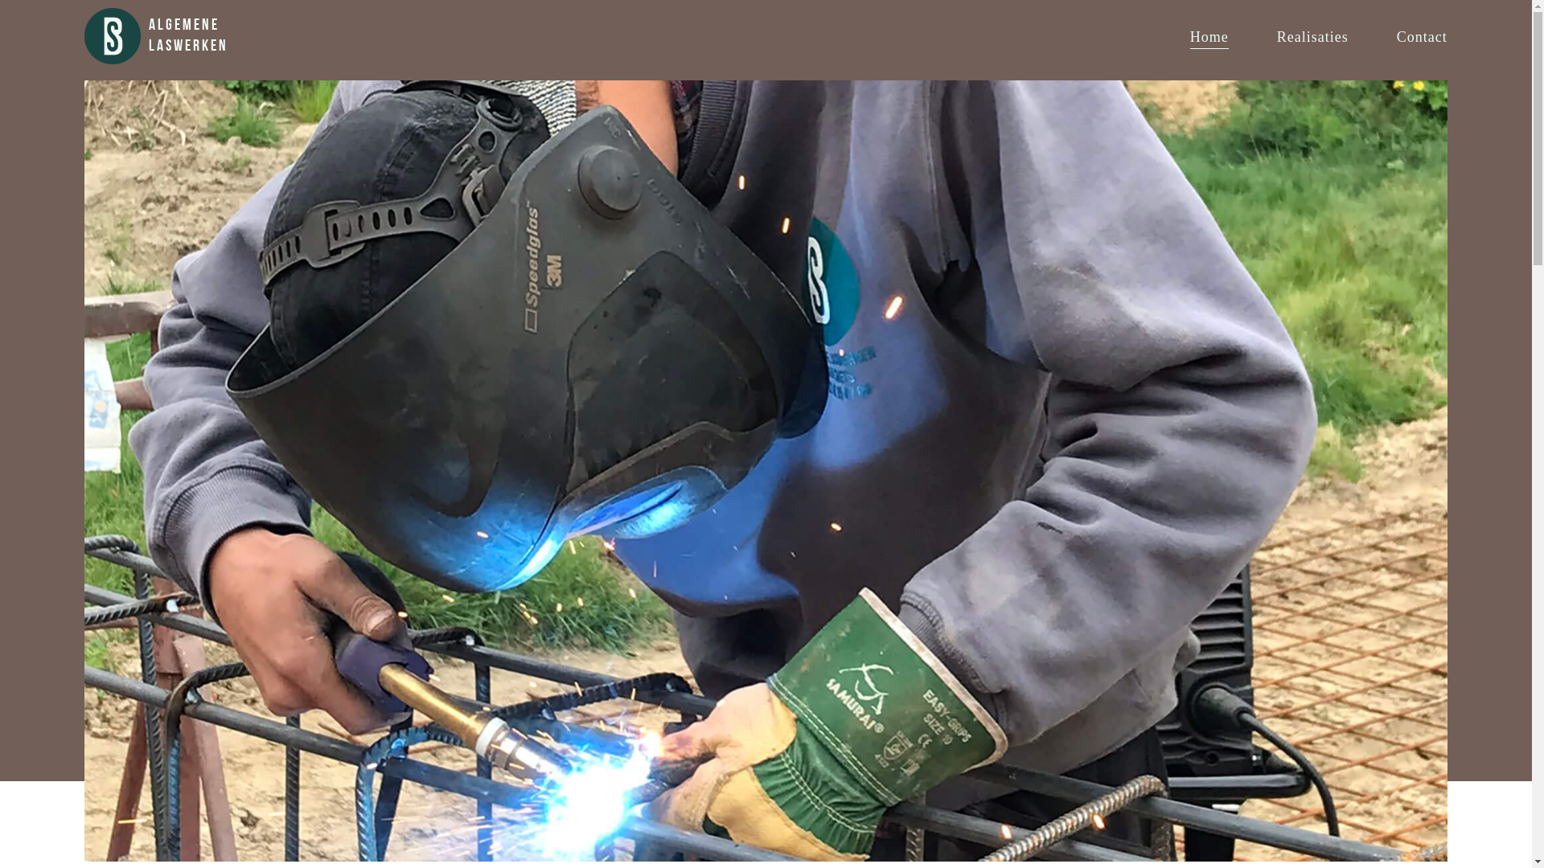 The image size is (1544, 868). What do you see at coordinates (1209, 36) in the screenshot?
I see `Home` at bounding box center [1209, 36].